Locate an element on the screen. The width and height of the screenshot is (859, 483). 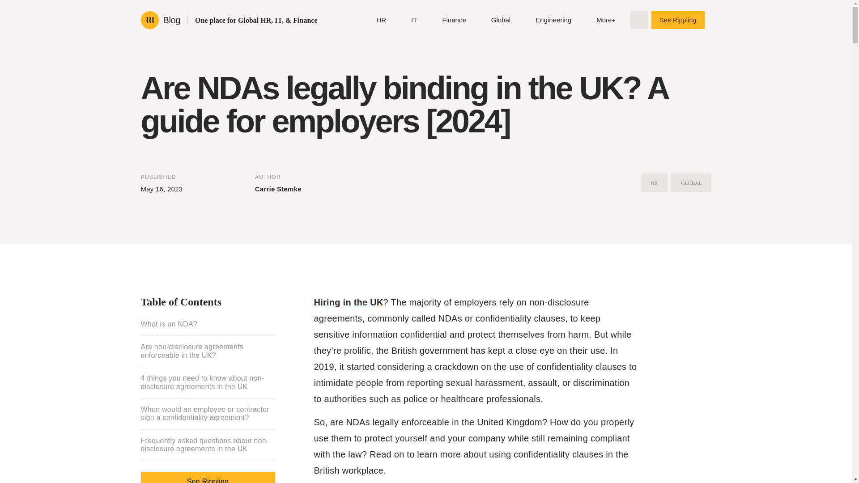
Rippling is located at coordinates (149, 19).